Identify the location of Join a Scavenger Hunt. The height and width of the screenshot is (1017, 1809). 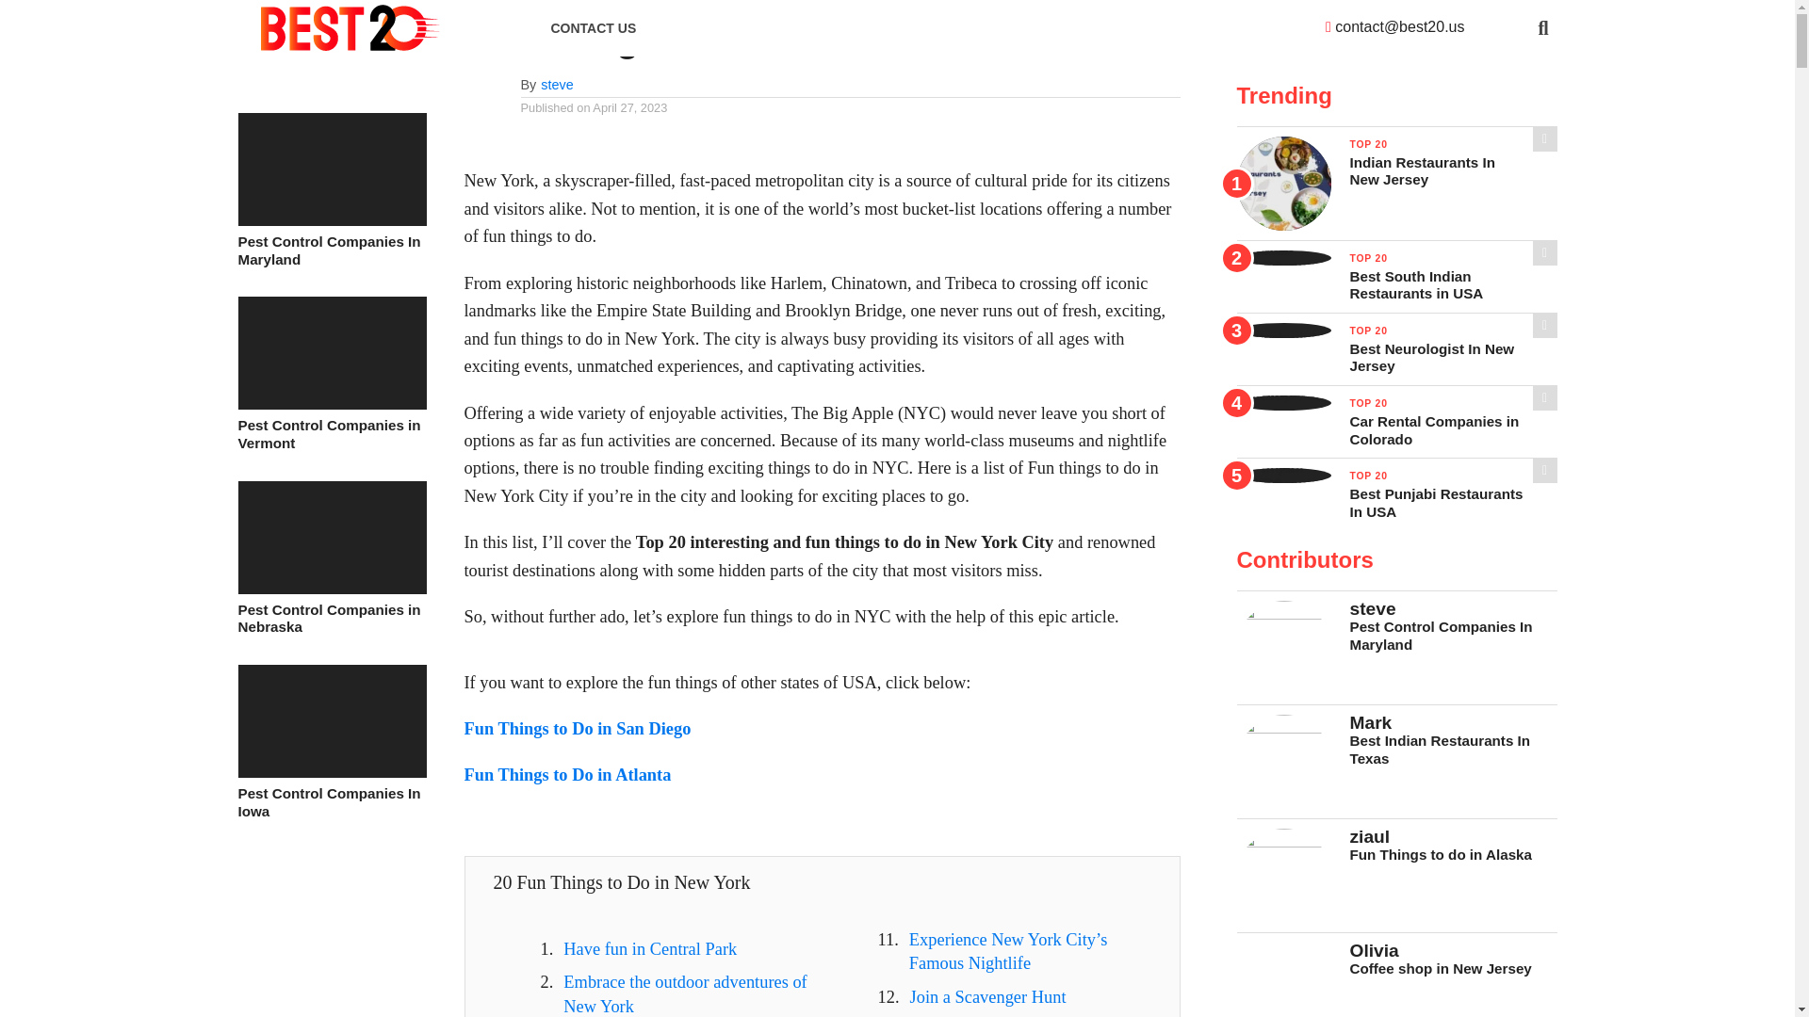
(987, 996).